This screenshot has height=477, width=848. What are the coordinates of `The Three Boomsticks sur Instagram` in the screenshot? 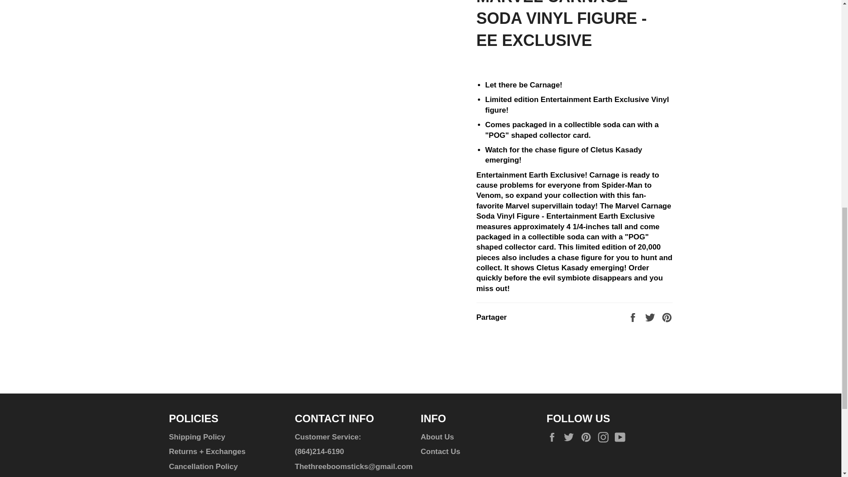 It's located at (605, 437).